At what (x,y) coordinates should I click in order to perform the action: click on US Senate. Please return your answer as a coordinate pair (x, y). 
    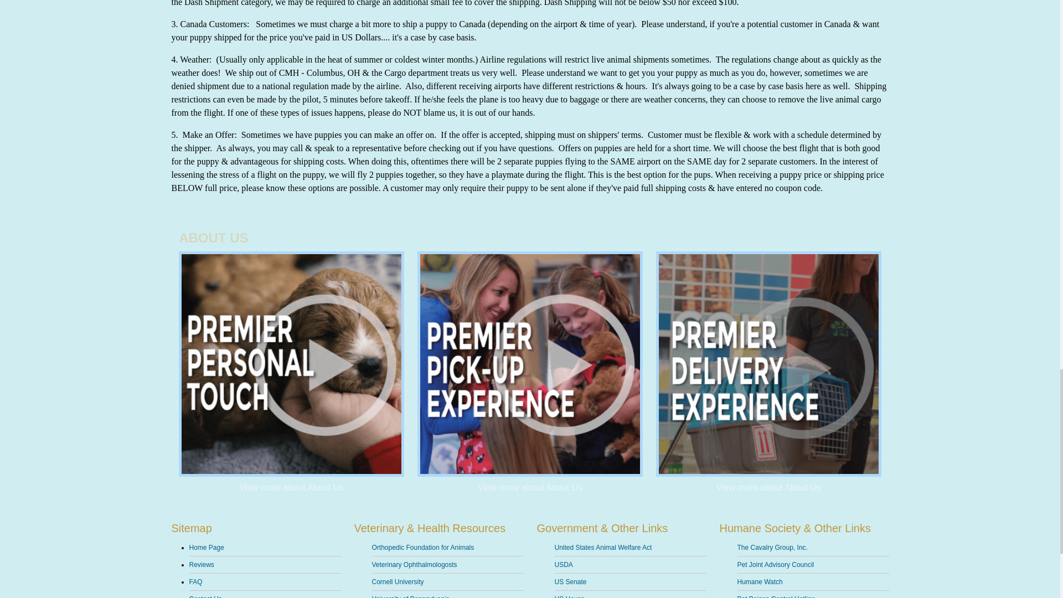
    Looking at the image, I should click on (631, 582).